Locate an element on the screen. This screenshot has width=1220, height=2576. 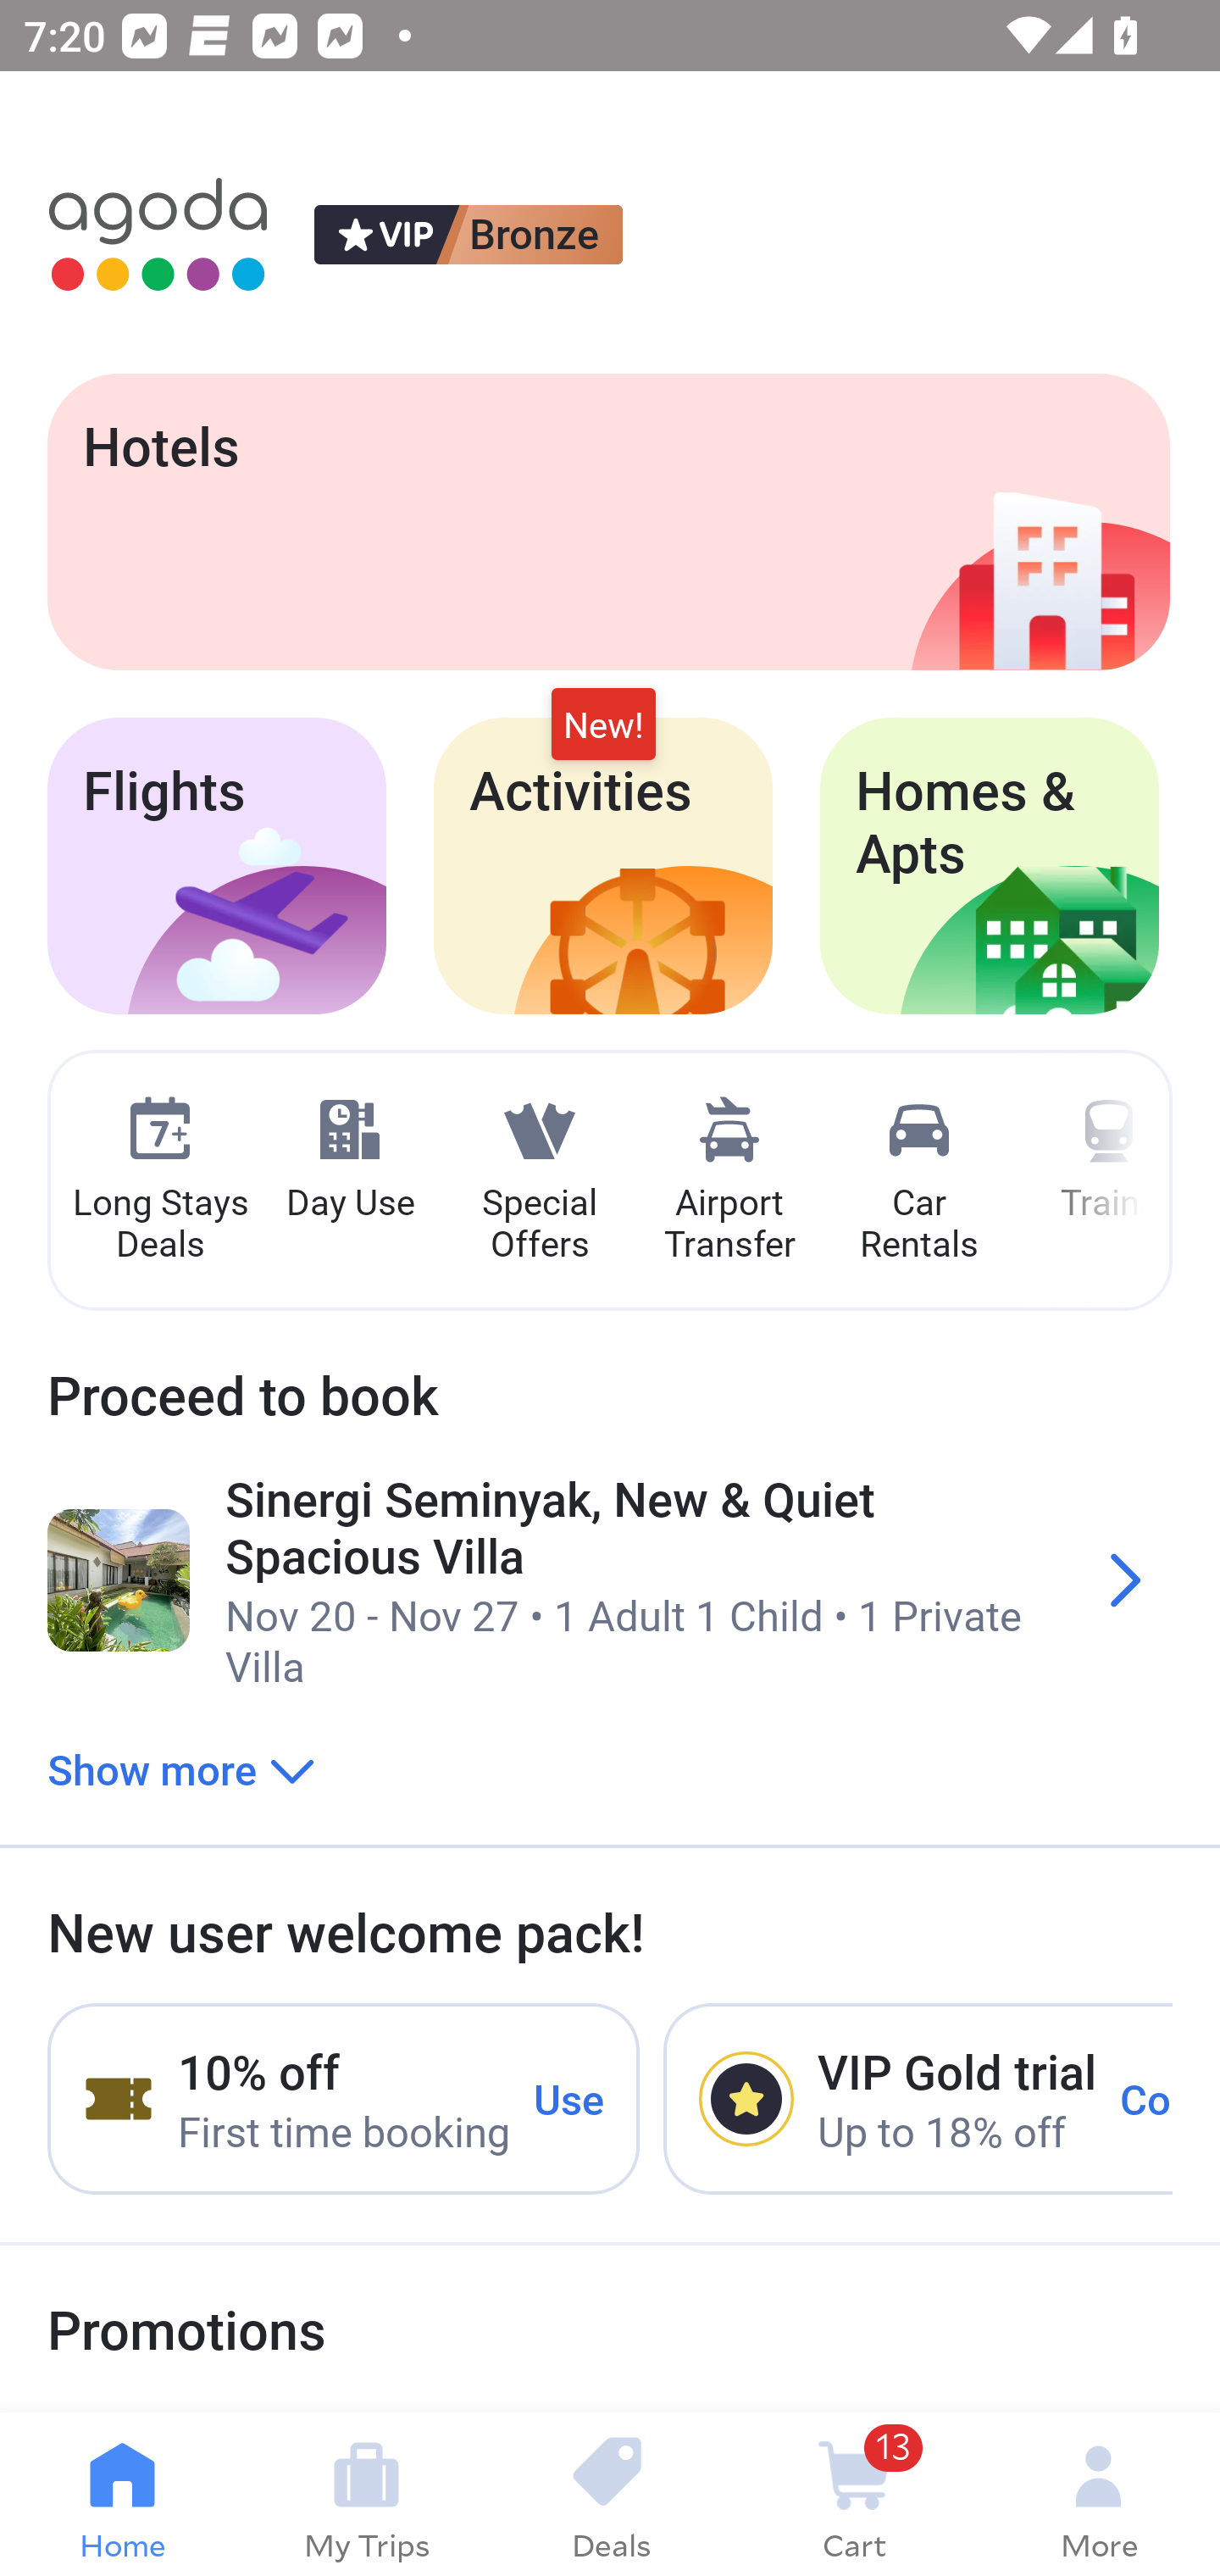
Use is located at coordinates (569, 2098).